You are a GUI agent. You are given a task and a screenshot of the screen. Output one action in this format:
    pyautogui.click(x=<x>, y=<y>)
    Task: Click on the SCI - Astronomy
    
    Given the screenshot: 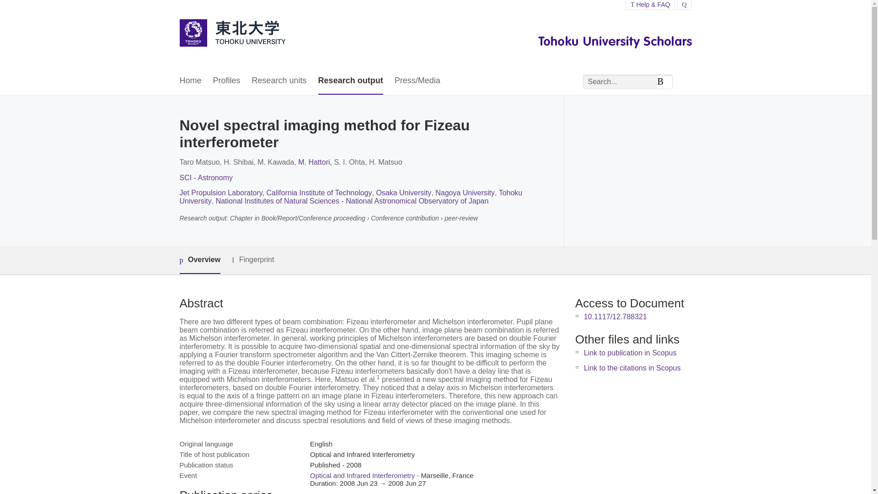 What is the action you would take?
    pyautogui.click(x=206, y=177)
    